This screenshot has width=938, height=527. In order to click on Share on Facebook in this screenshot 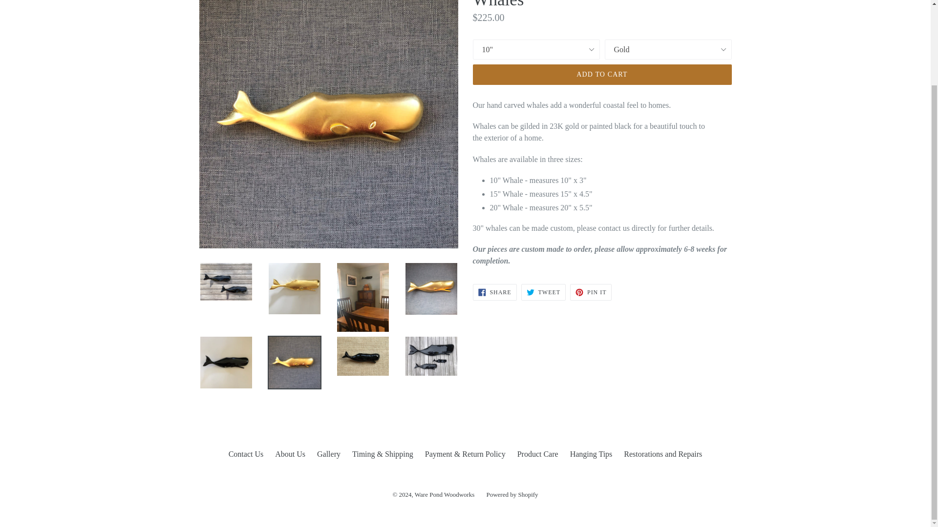, I will do `click(543, 292)`.